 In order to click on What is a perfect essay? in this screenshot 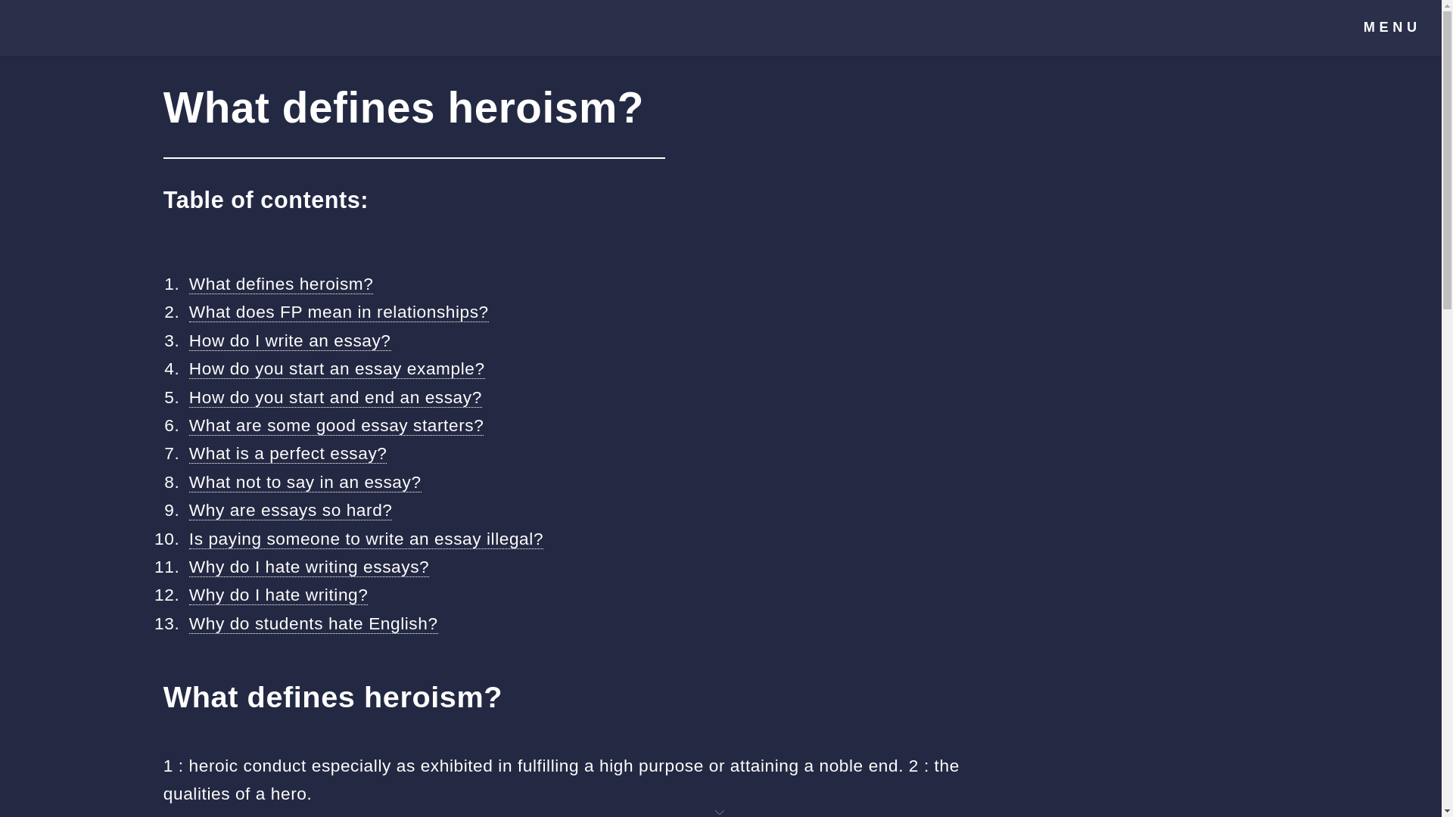, I will do `click(288, 454)`.